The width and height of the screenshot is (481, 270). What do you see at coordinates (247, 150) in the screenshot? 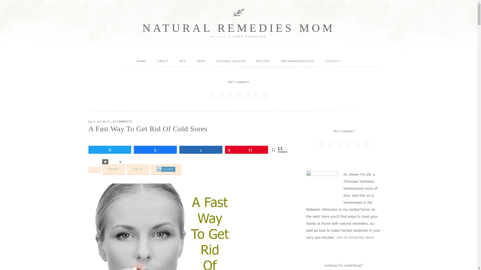
I see `11` at bounding box center [247, 150].